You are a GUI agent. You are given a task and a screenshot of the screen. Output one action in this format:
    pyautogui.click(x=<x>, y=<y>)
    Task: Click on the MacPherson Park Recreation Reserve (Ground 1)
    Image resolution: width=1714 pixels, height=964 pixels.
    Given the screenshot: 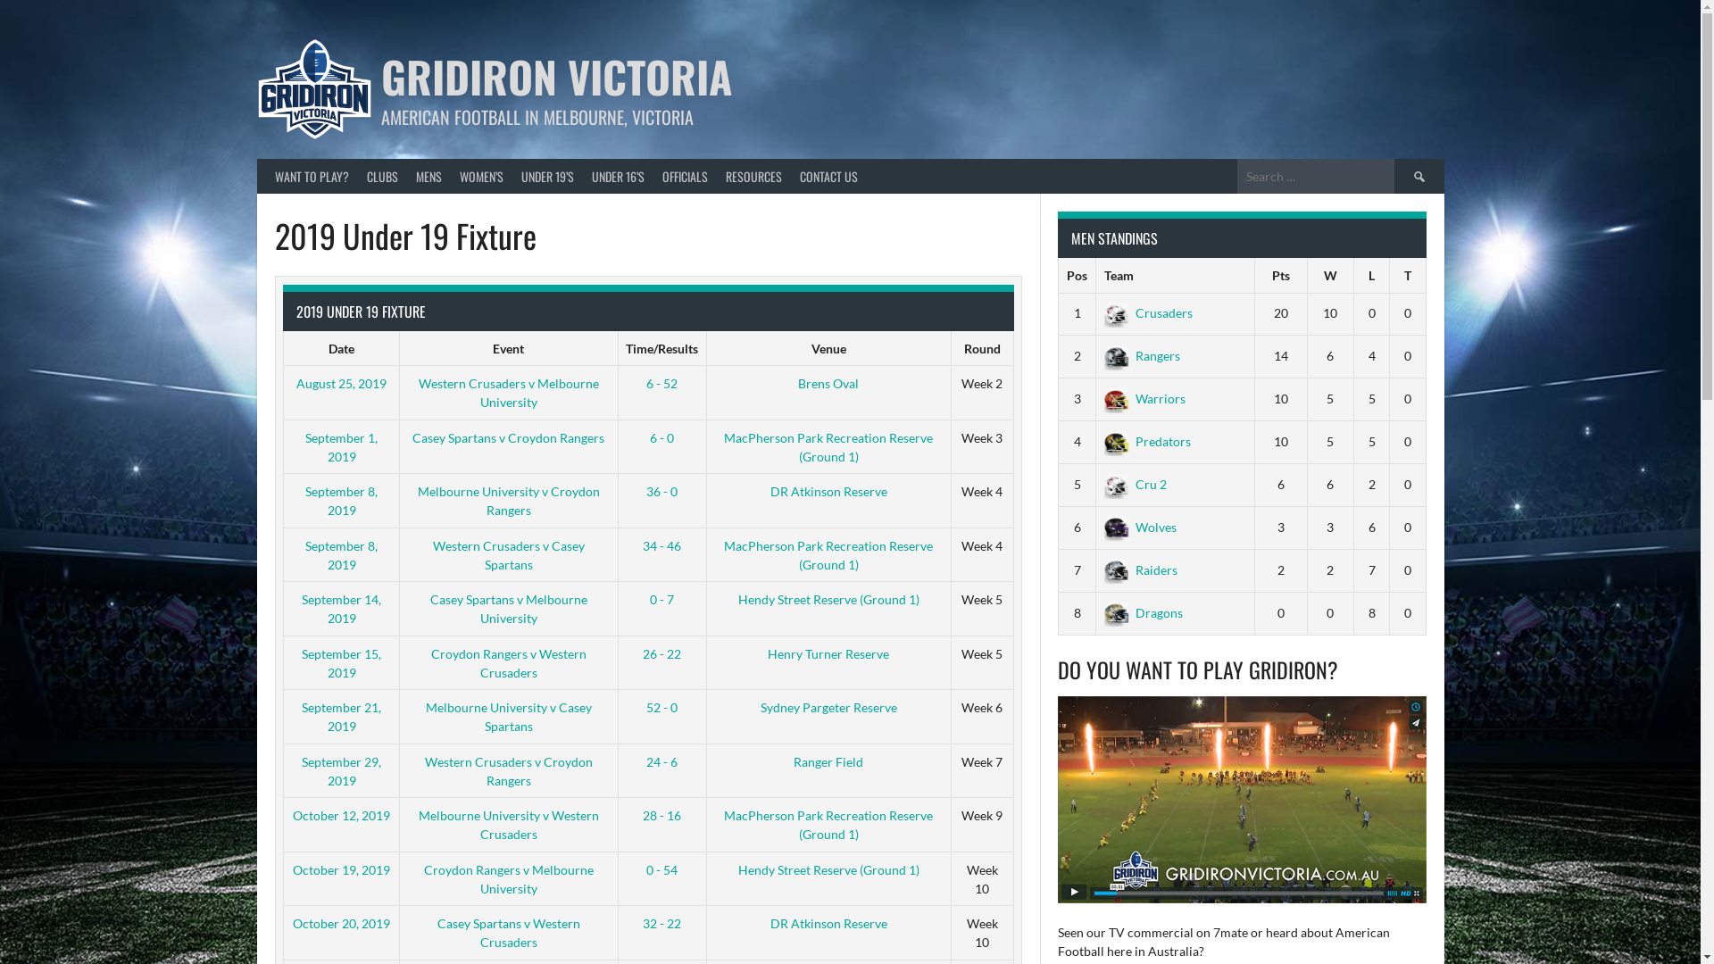 What is the action you would take?
    pyautogui.click(x=828, y=554)
    